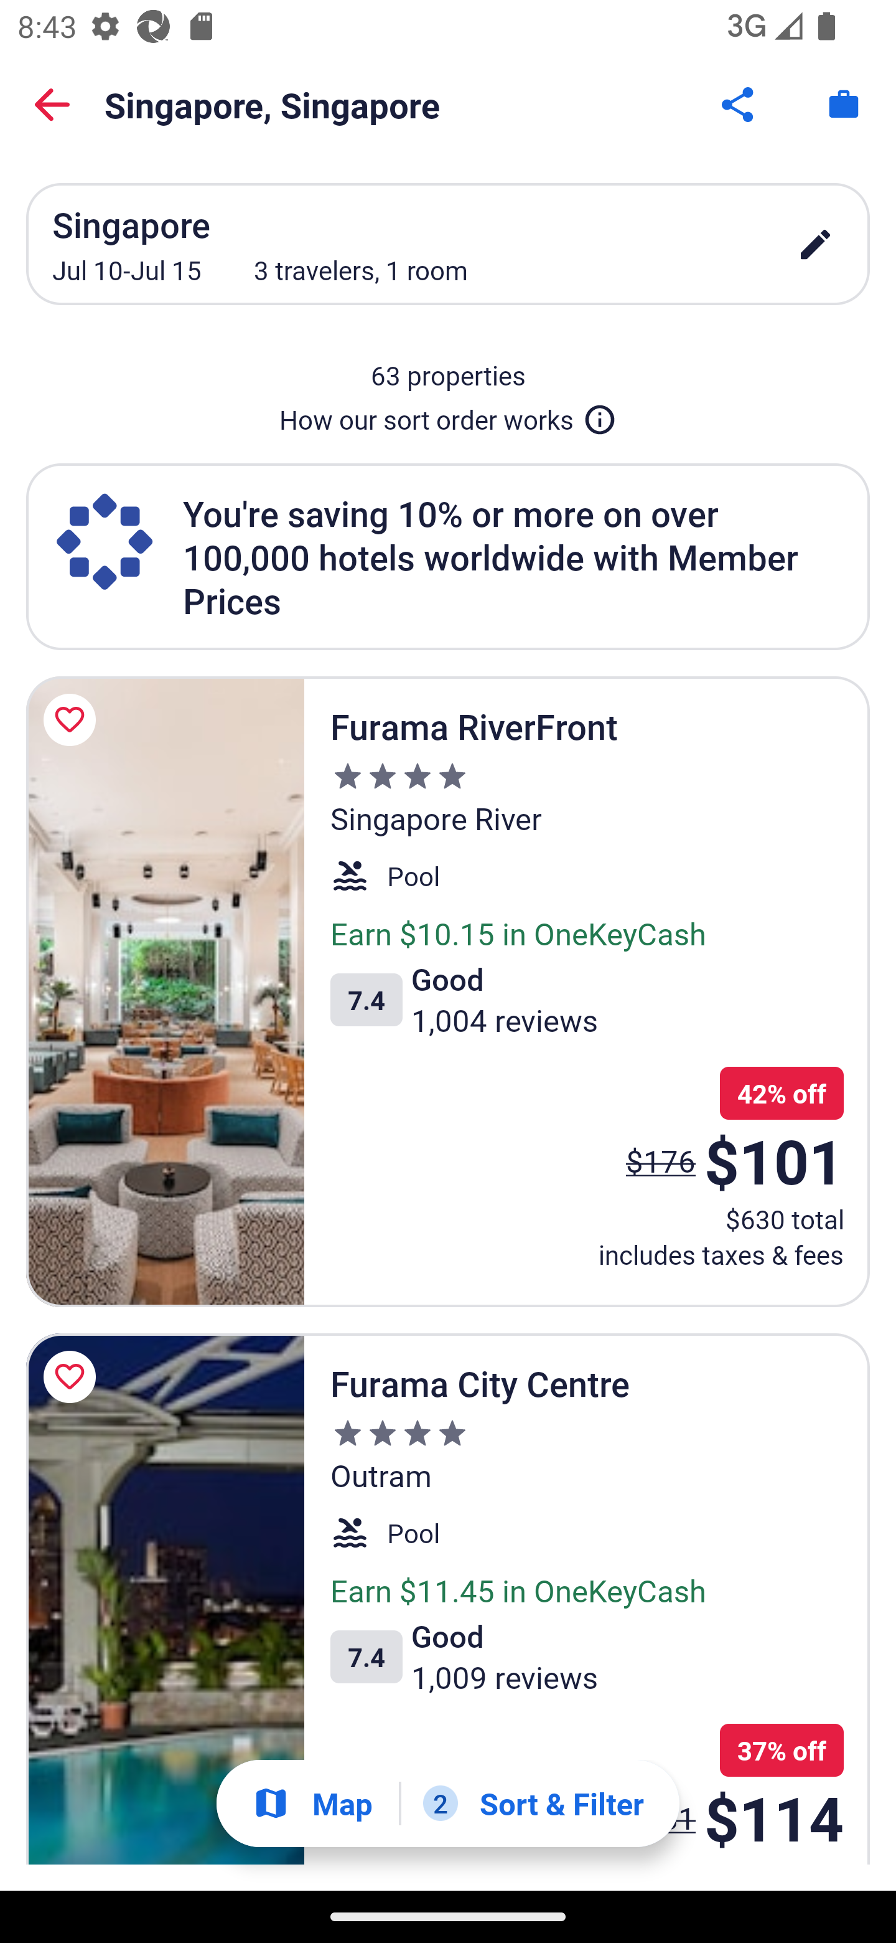 The image size is (896, 1943). I want to click on How our sort order works, so click(448, 415).